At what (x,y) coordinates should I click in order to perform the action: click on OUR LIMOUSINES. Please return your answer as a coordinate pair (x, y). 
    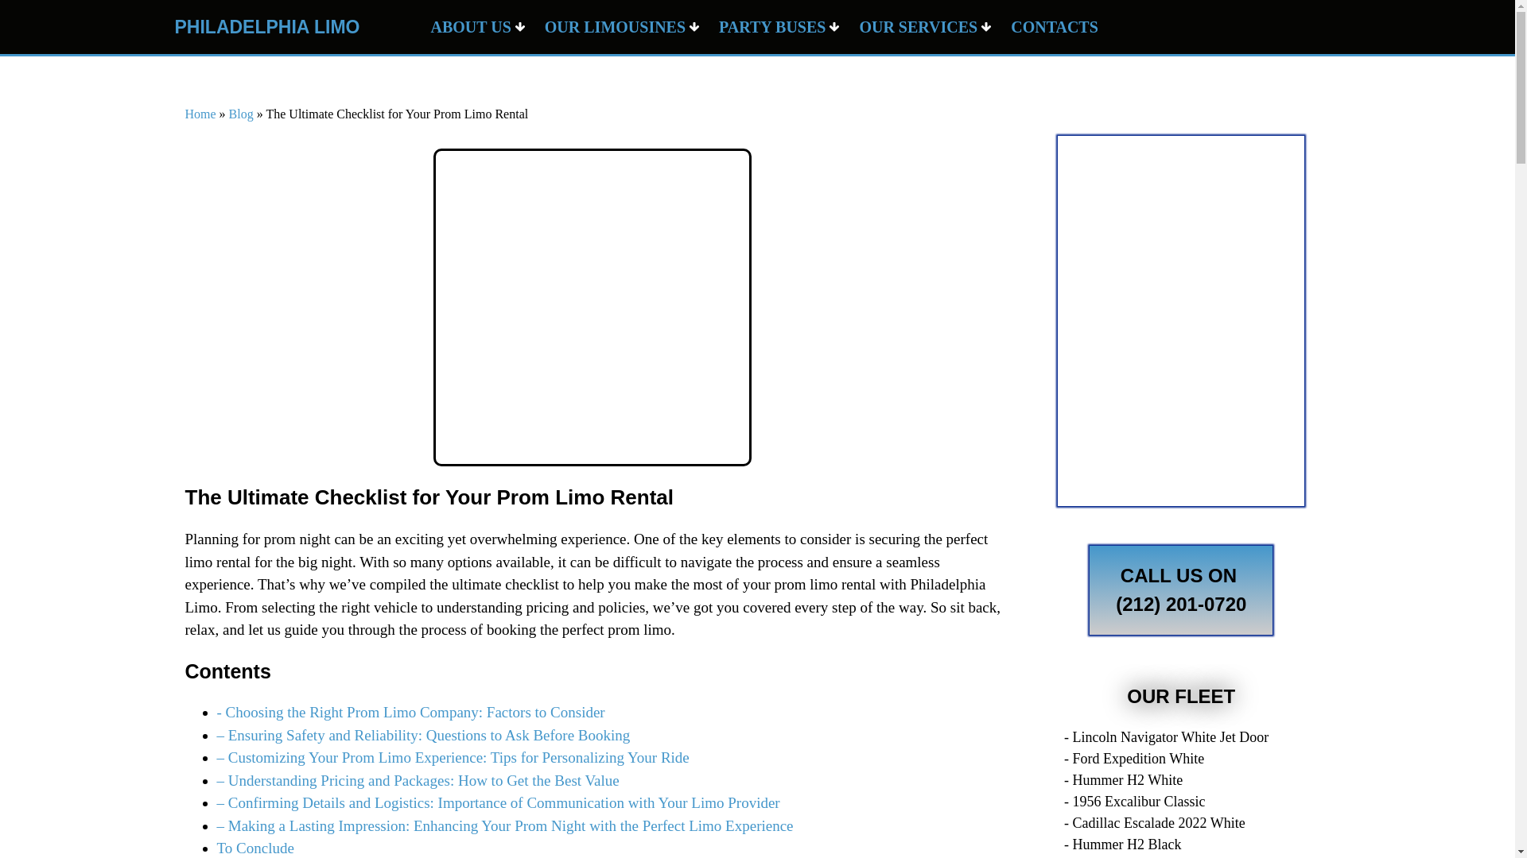
    Looking at the image, I should click on (622, 27).